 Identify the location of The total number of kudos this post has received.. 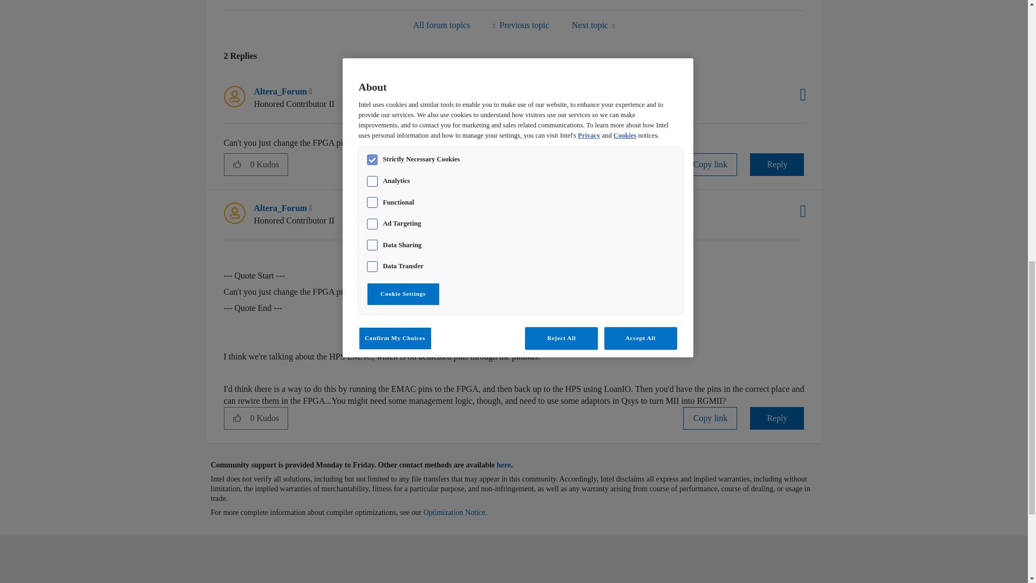
(269, 165).